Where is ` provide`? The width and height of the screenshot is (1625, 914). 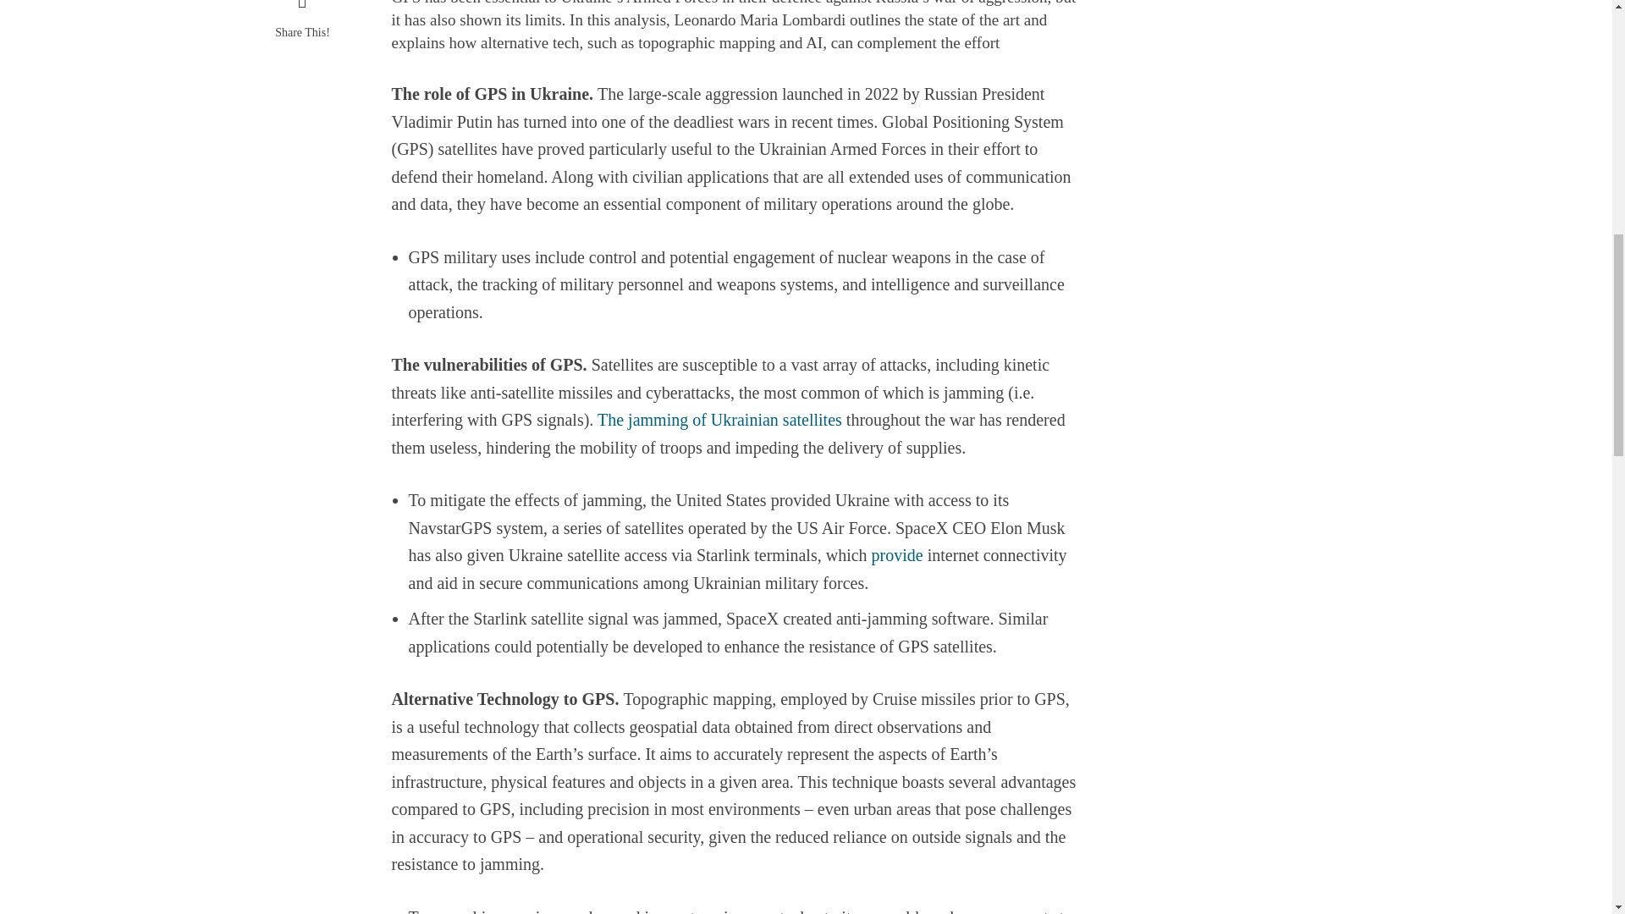
 provide is located at coordinates (895, 556).